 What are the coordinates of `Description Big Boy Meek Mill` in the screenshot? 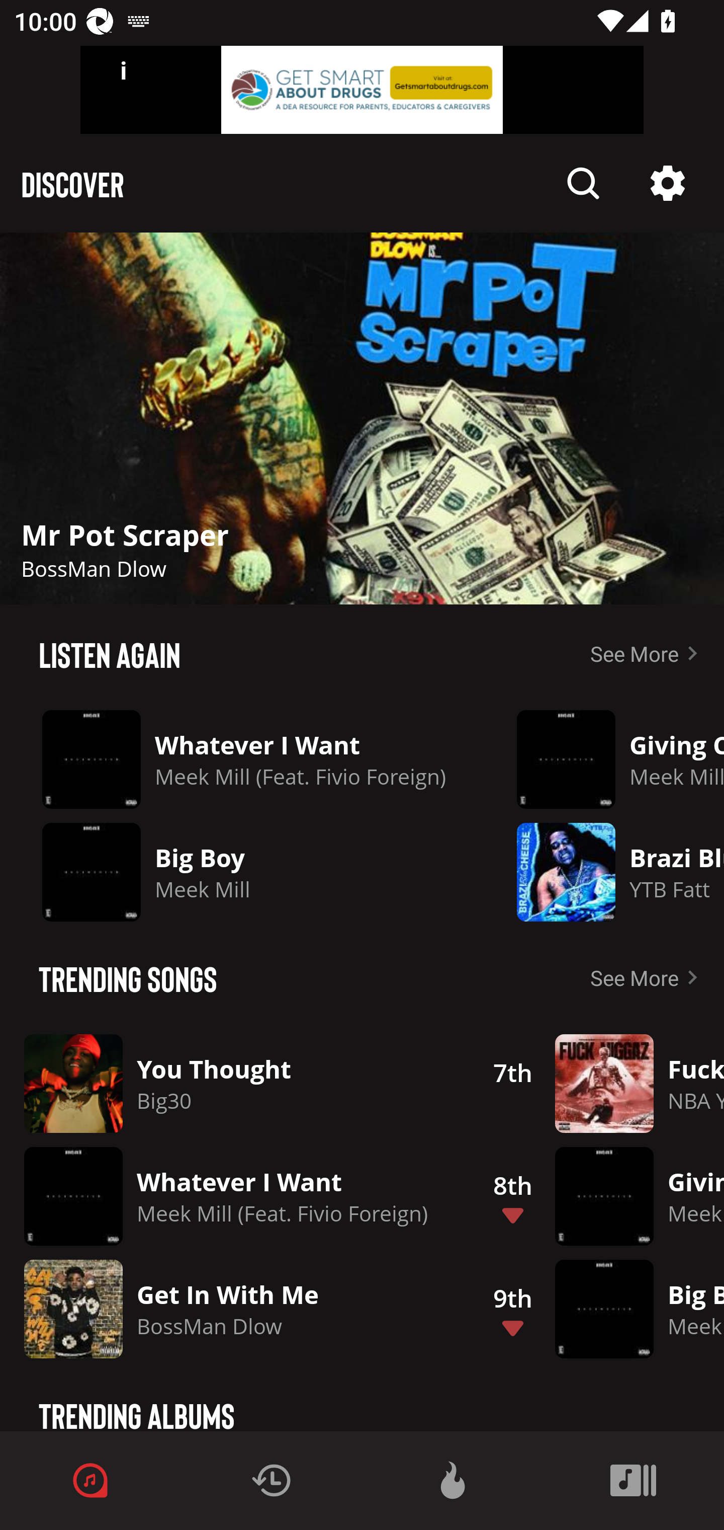 It's located at (244, 872).